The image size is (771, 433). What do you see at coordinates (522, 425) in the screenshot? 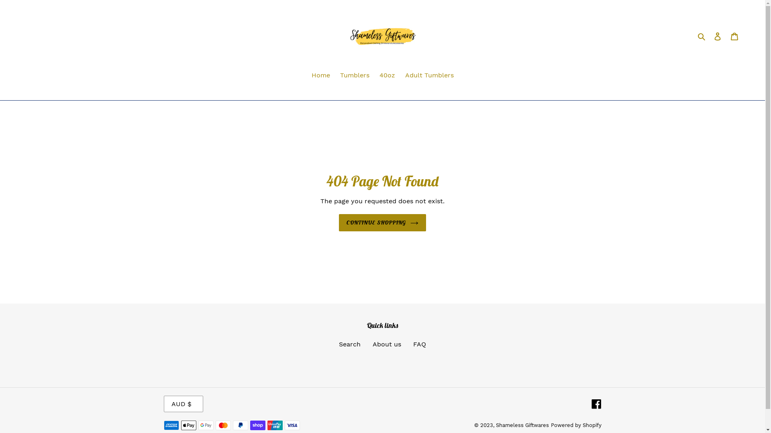
I see `Shameless Giftwares` at bounding box center [522, 425].